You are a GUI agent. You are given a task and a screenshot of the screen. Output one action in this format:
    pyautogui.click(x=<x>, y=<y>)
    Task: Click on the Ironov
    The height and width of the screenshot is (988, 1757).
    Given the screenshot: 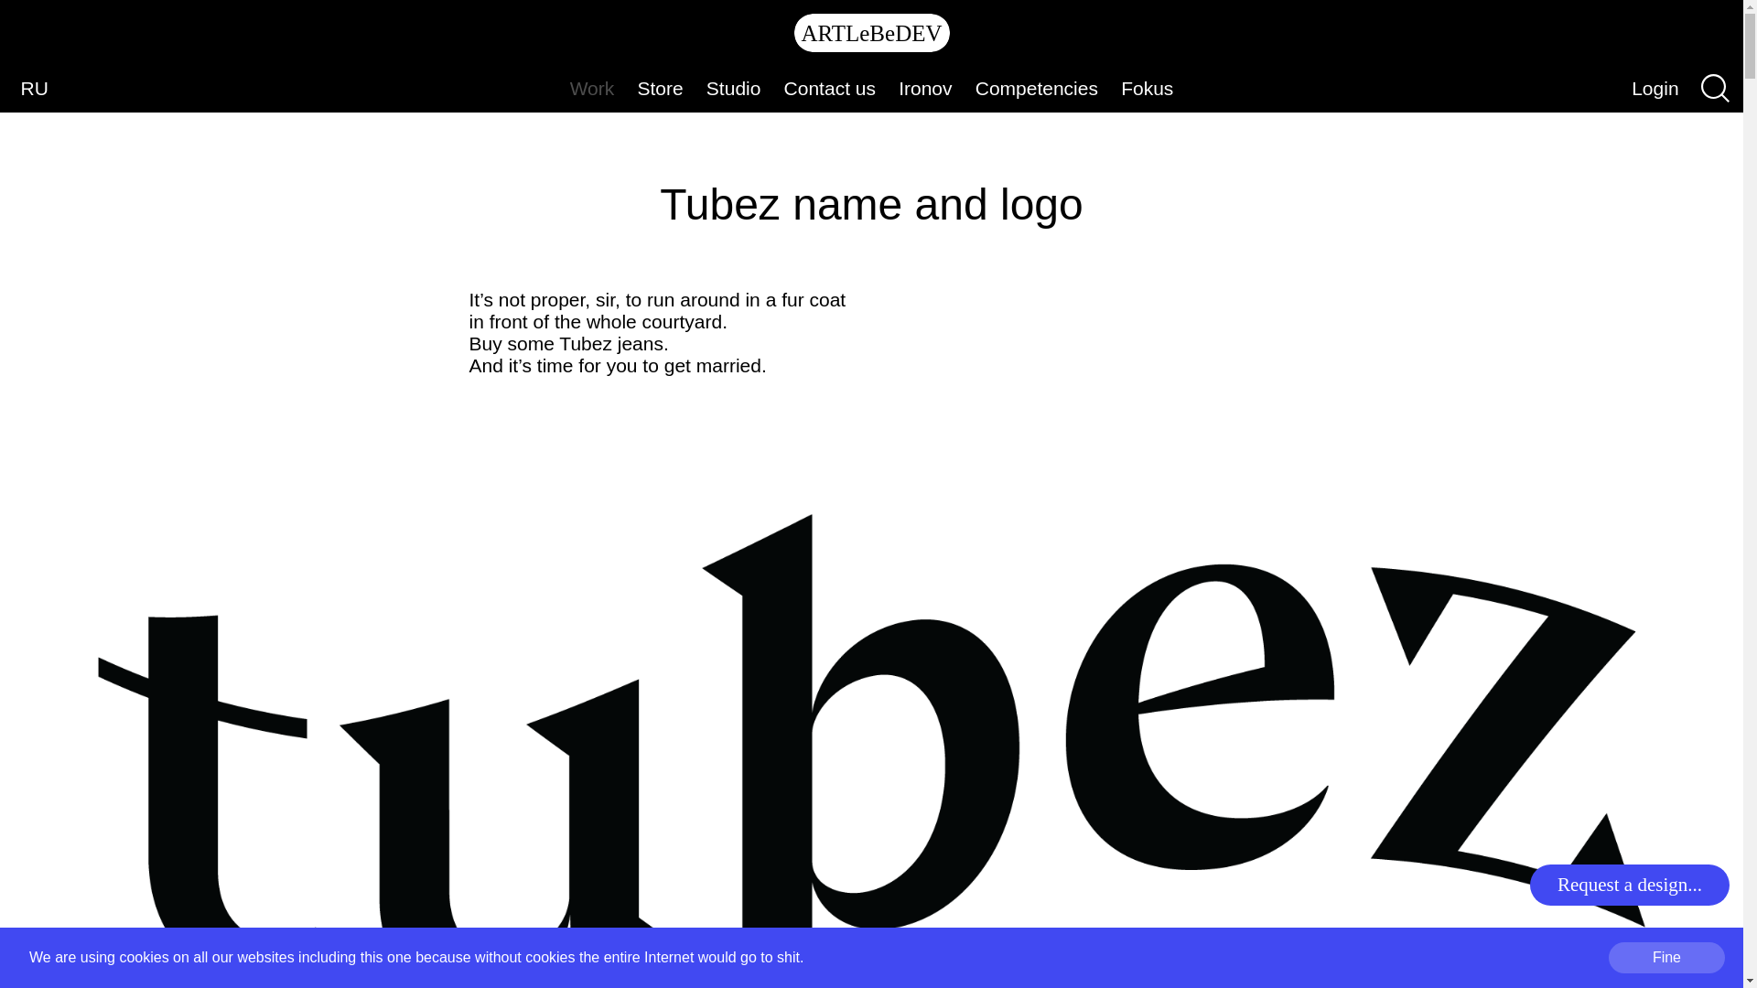 What is the action you would take?
    pyautogui.click(x=926, y=88)
    